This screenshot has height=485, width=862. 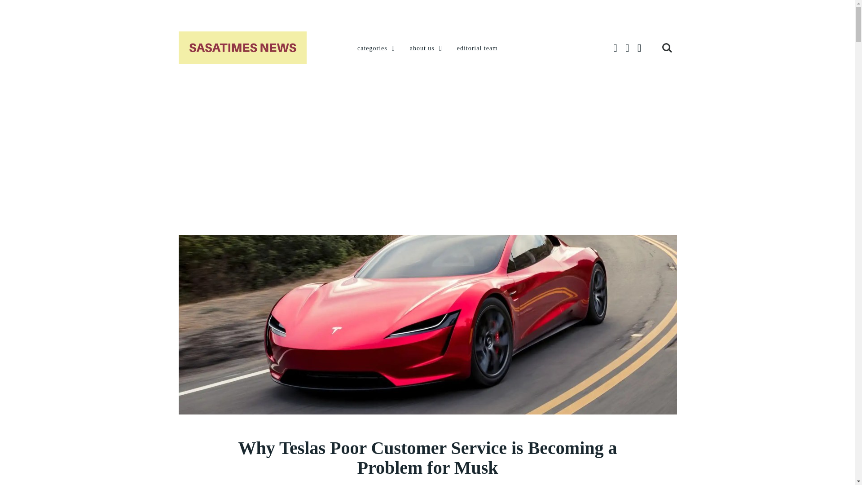 What do you see at coordinates (377, 48) in the screenshot?
I see `categories` at bounding box center [377, 48].